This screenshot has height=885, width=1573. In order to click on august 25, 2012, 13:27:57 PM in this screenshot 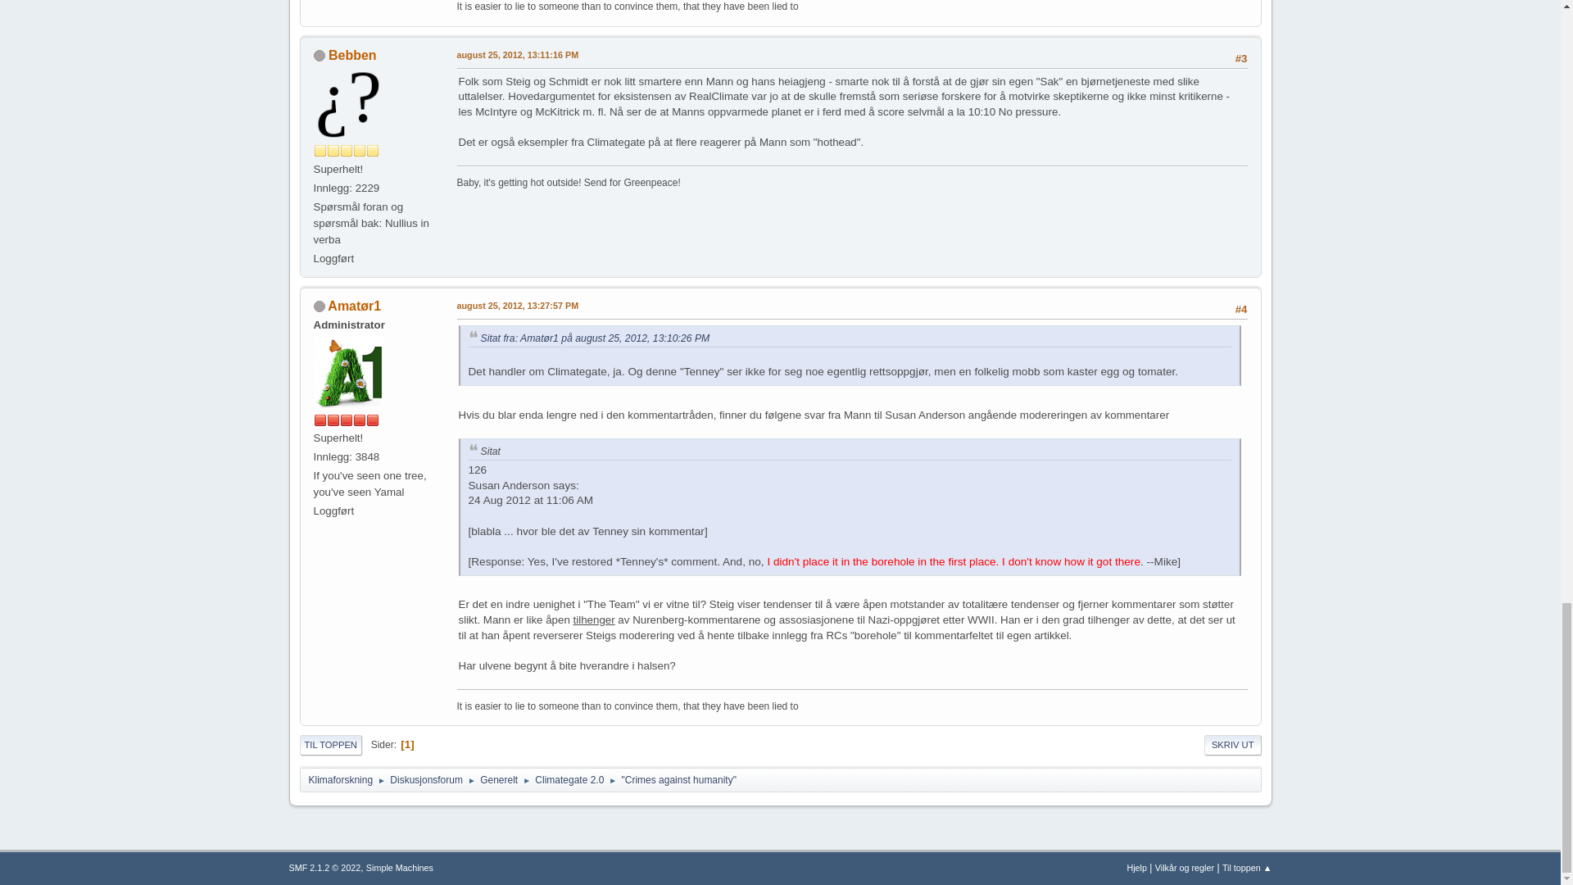, I will do `click(518, 306)`.